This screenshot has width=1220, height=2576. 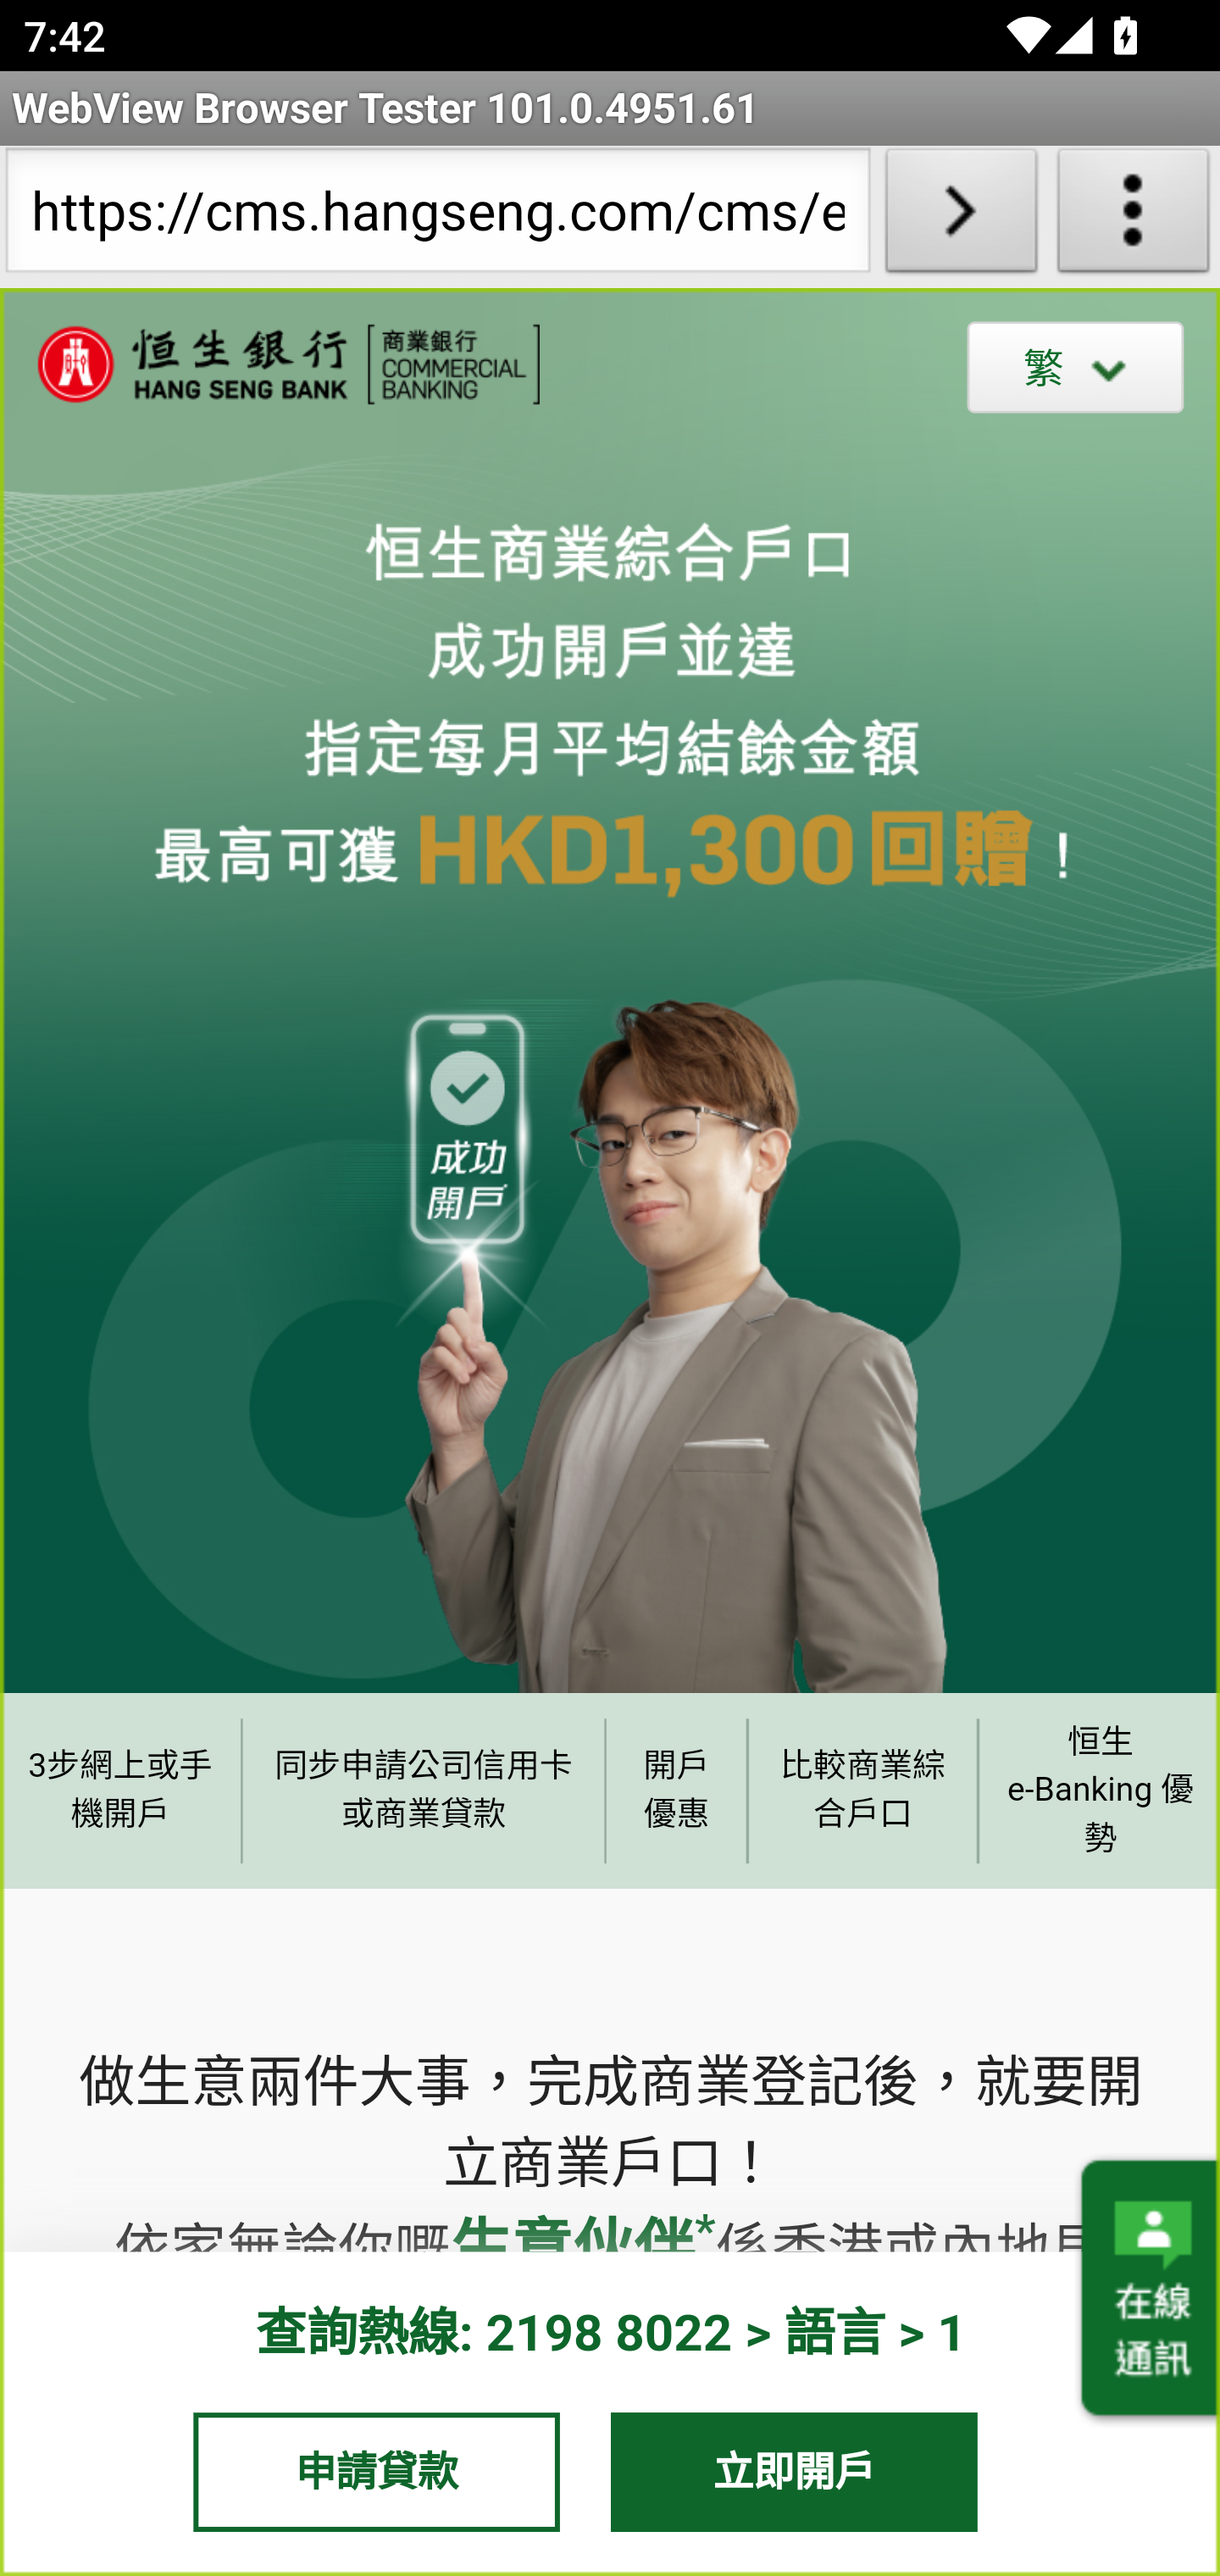 What do you see at coordinates (676, 1790) in the screenshot?
I see `開戶優惠` at bounding box center [676, 1790].